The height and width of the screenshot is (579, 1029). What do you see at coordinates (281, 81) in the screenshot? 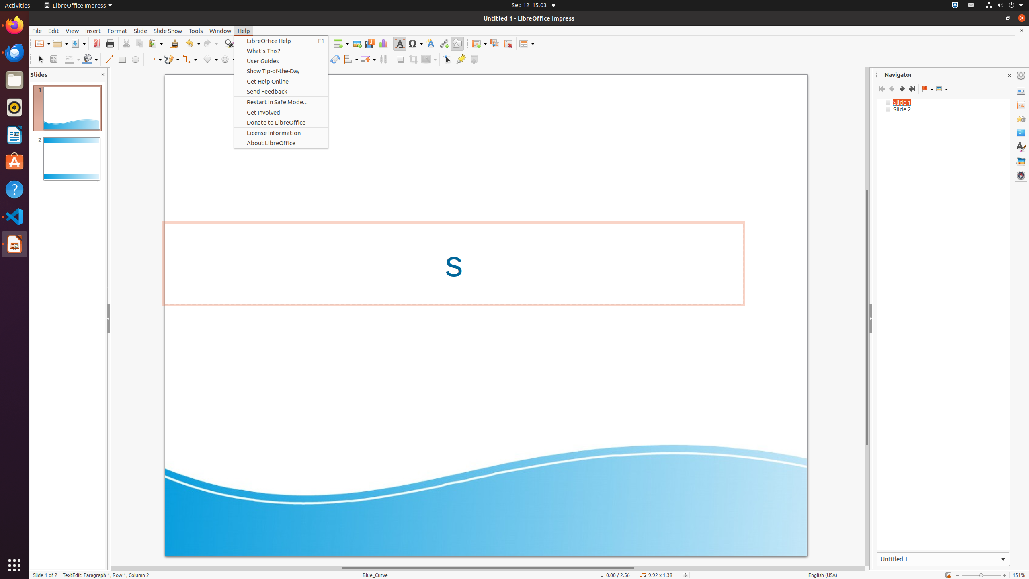
I see `Get Help Online` at bounding box center [281, 81].